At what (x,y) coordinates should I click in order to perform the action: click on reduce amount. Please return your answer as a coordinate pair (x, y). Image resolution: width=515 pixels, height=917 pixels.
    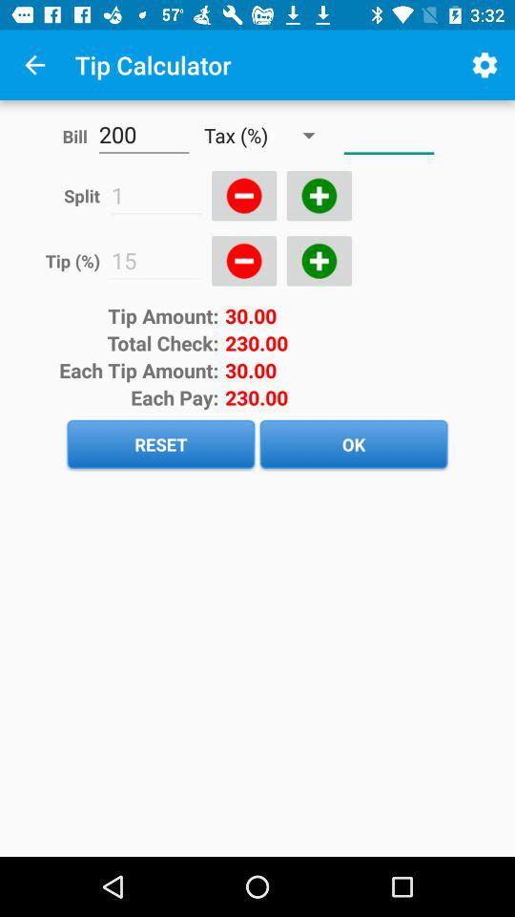
    Looking at the image, I should click on (244, 196).